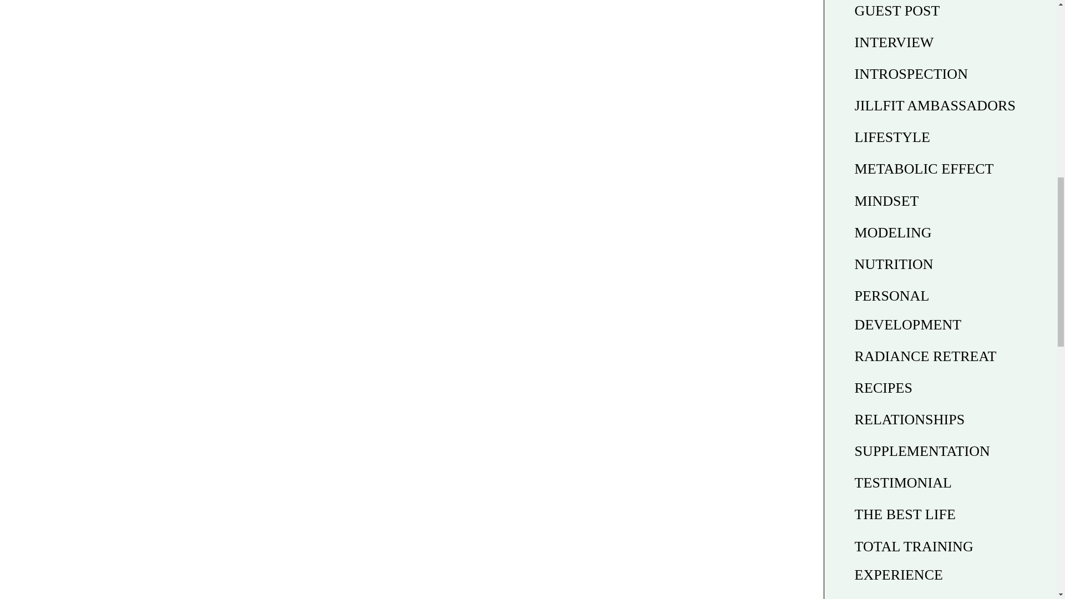  I want to click on NUTRITION, so click(894, 264).